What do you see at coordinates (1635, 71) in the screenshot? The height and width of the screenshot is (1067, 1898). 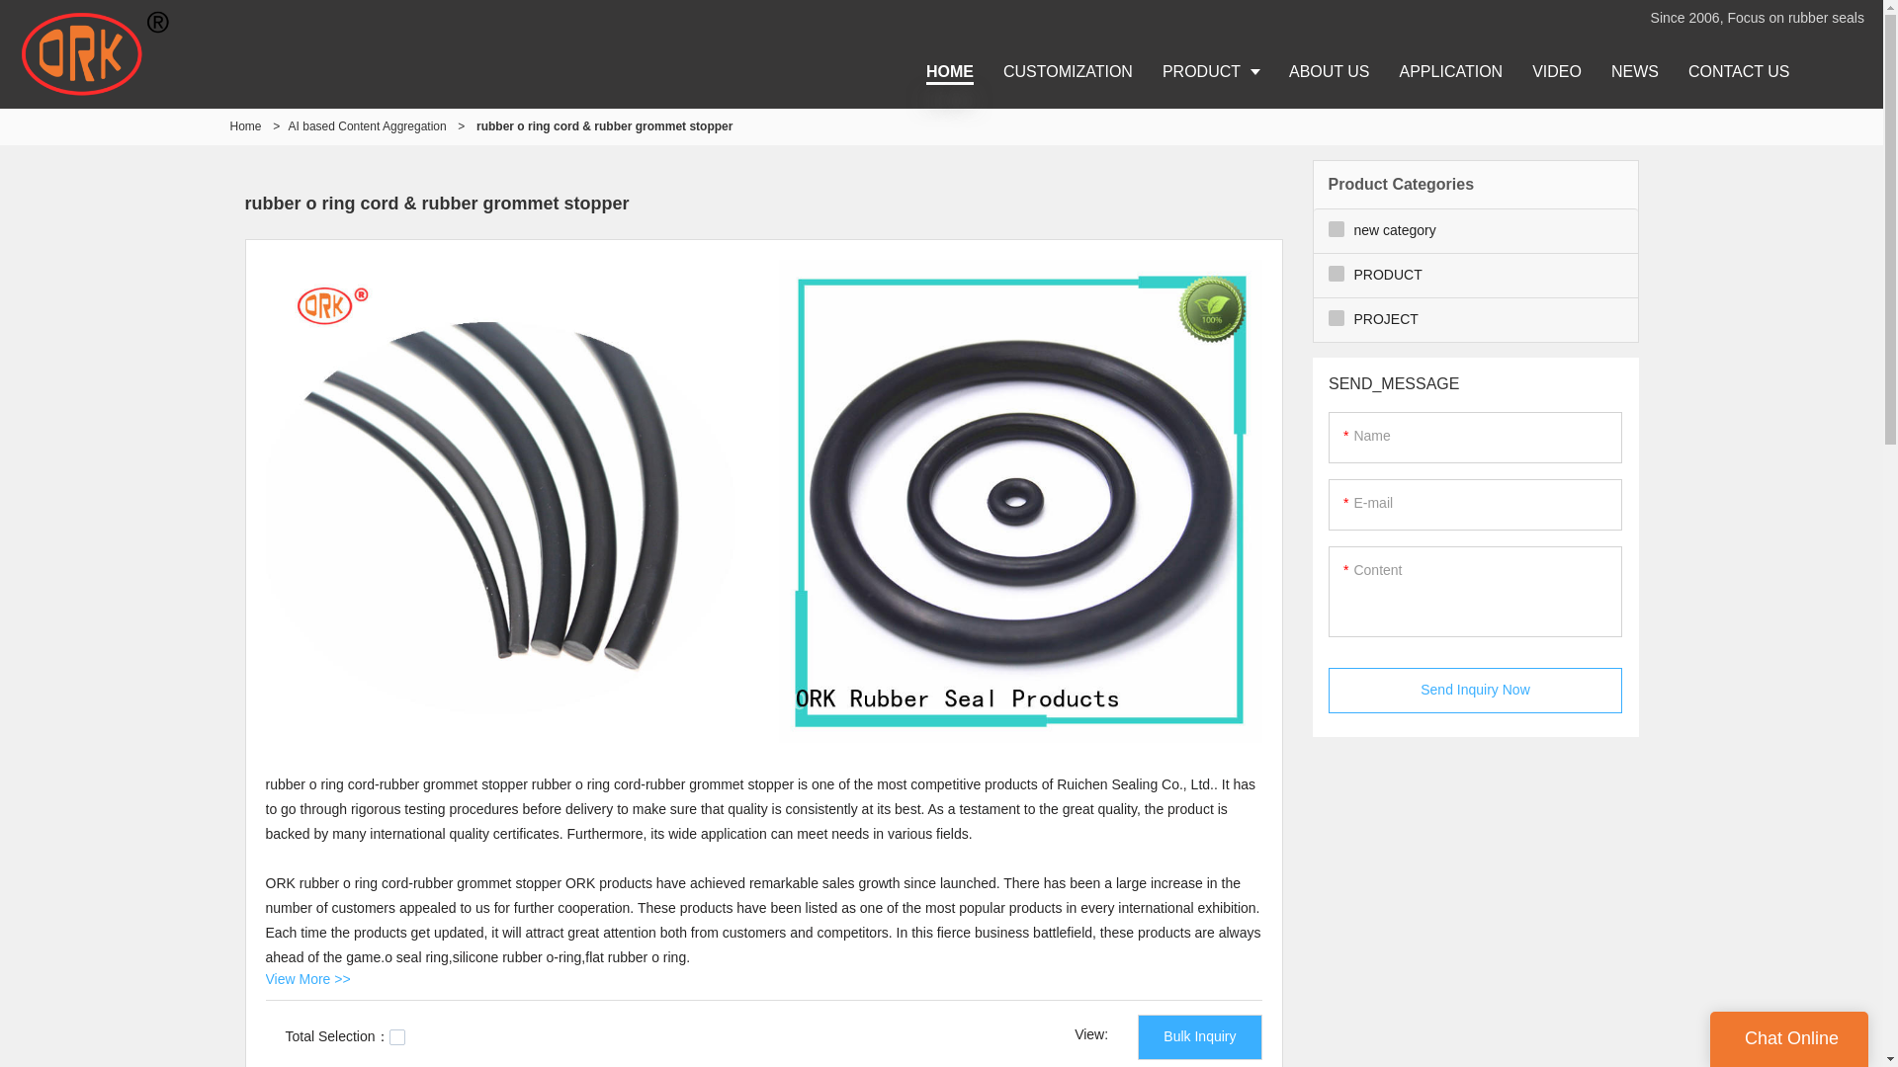 I see `NEWS` at bounding box center [1635, 71].